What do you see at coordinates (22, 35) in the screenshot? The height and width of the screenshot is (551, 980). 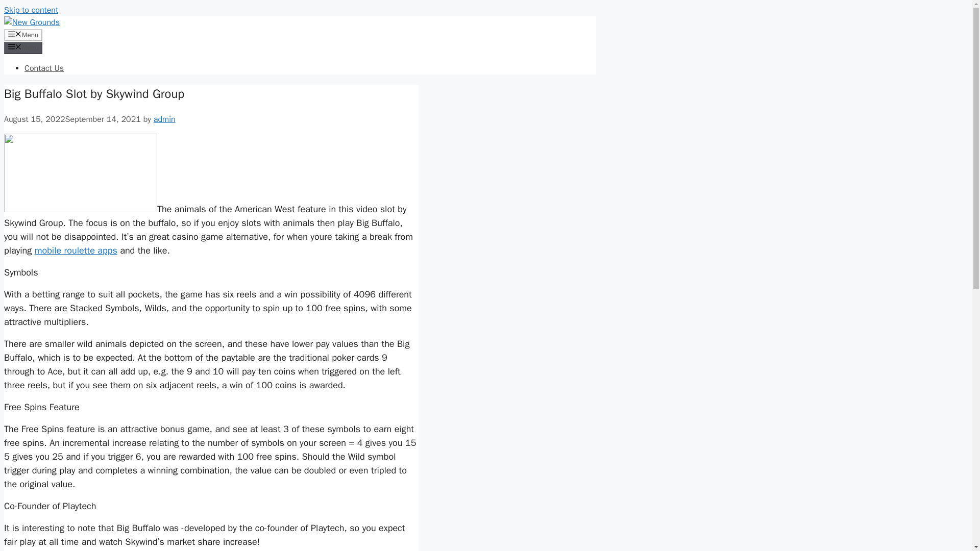 I see `Menu` at bounding box center [22, 35].